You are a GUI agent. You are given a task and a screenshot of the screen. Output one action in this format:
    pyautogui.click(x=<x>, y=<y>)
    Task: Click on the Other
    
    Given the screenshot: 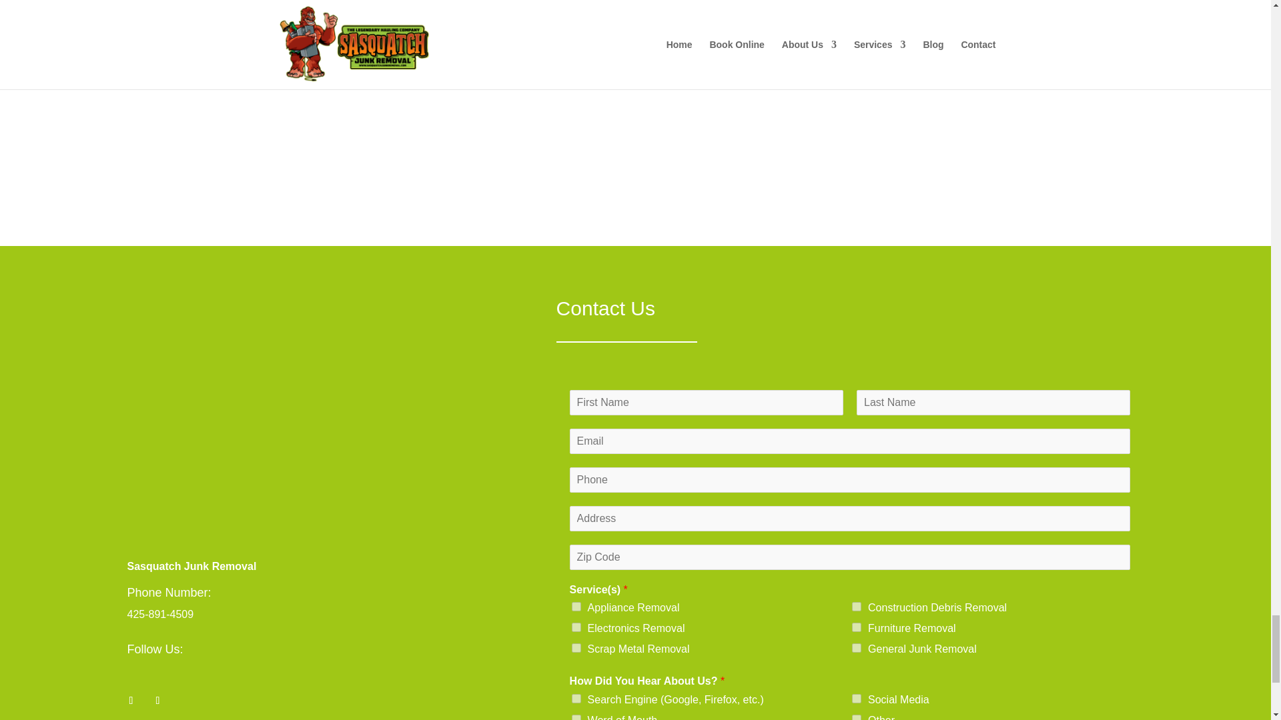 What is the action you would take?
    pyautogui.click(x=856, y=717)
    